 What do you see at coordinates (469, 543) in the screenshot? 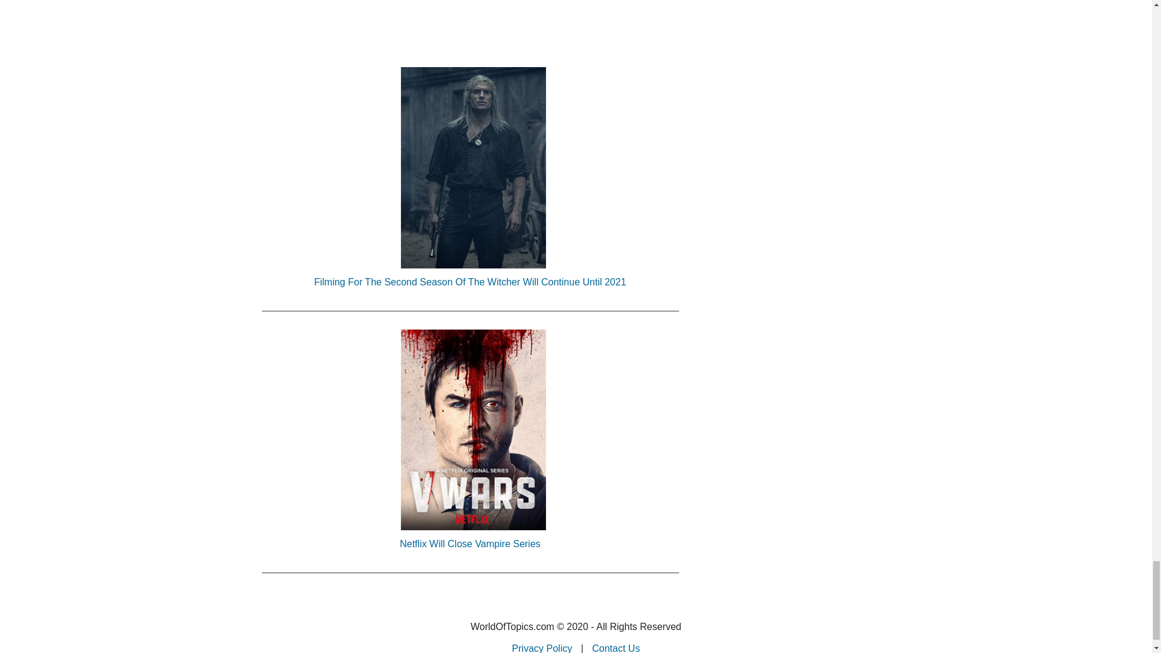
I see `Netflix Will Close Vampire Series` at bounding box center [469, 543].